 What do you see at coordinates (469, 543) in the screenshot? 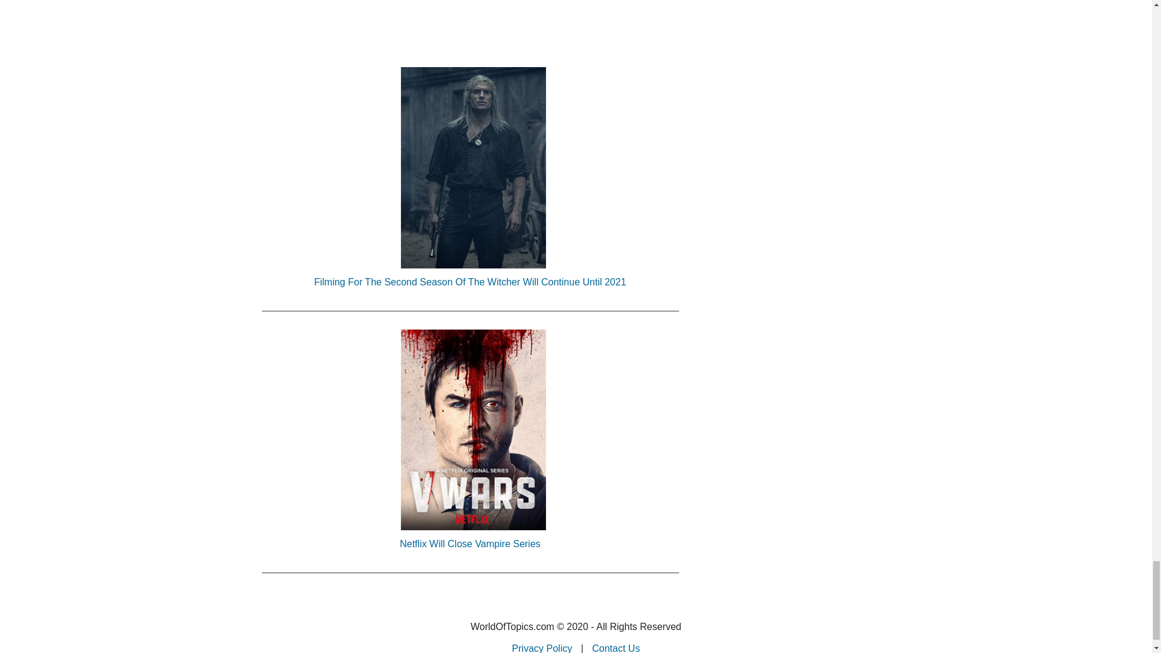
I see `Netflix Will Close Vampire Series` at bounding box center [469, 543].